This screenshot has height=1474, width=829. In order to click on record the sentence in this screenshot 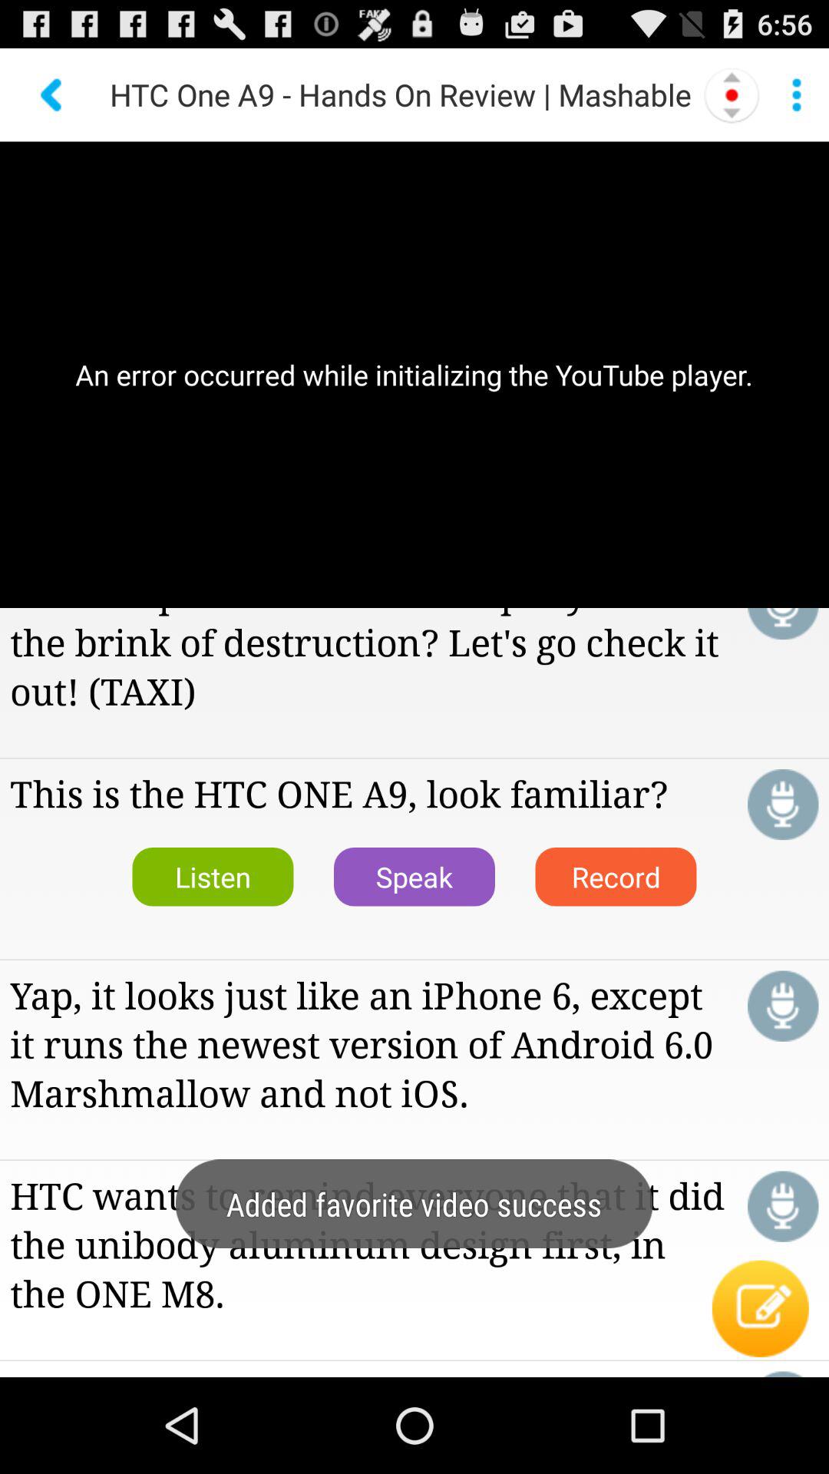, I will do `click(783, 1006)`.